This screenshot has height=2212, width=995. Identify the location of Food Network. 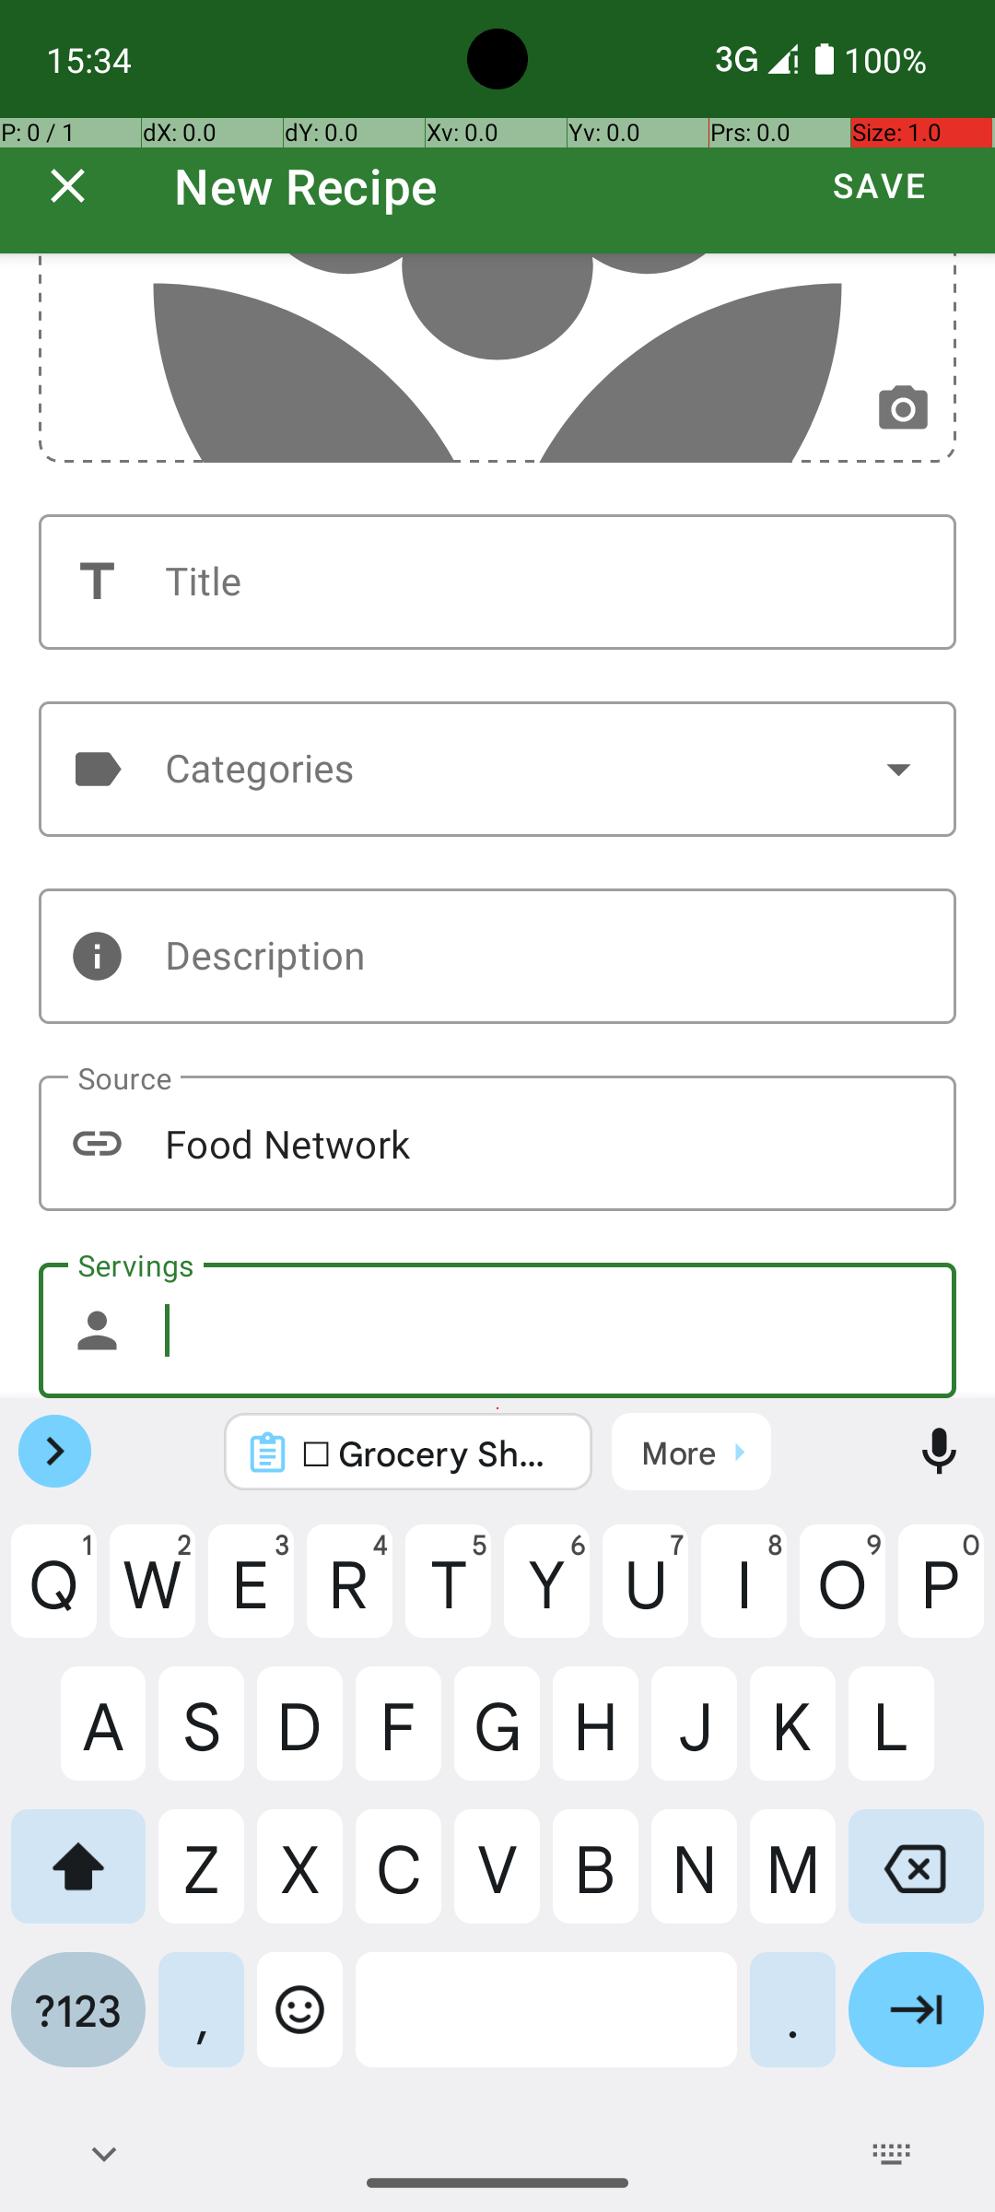
(497, 1143).